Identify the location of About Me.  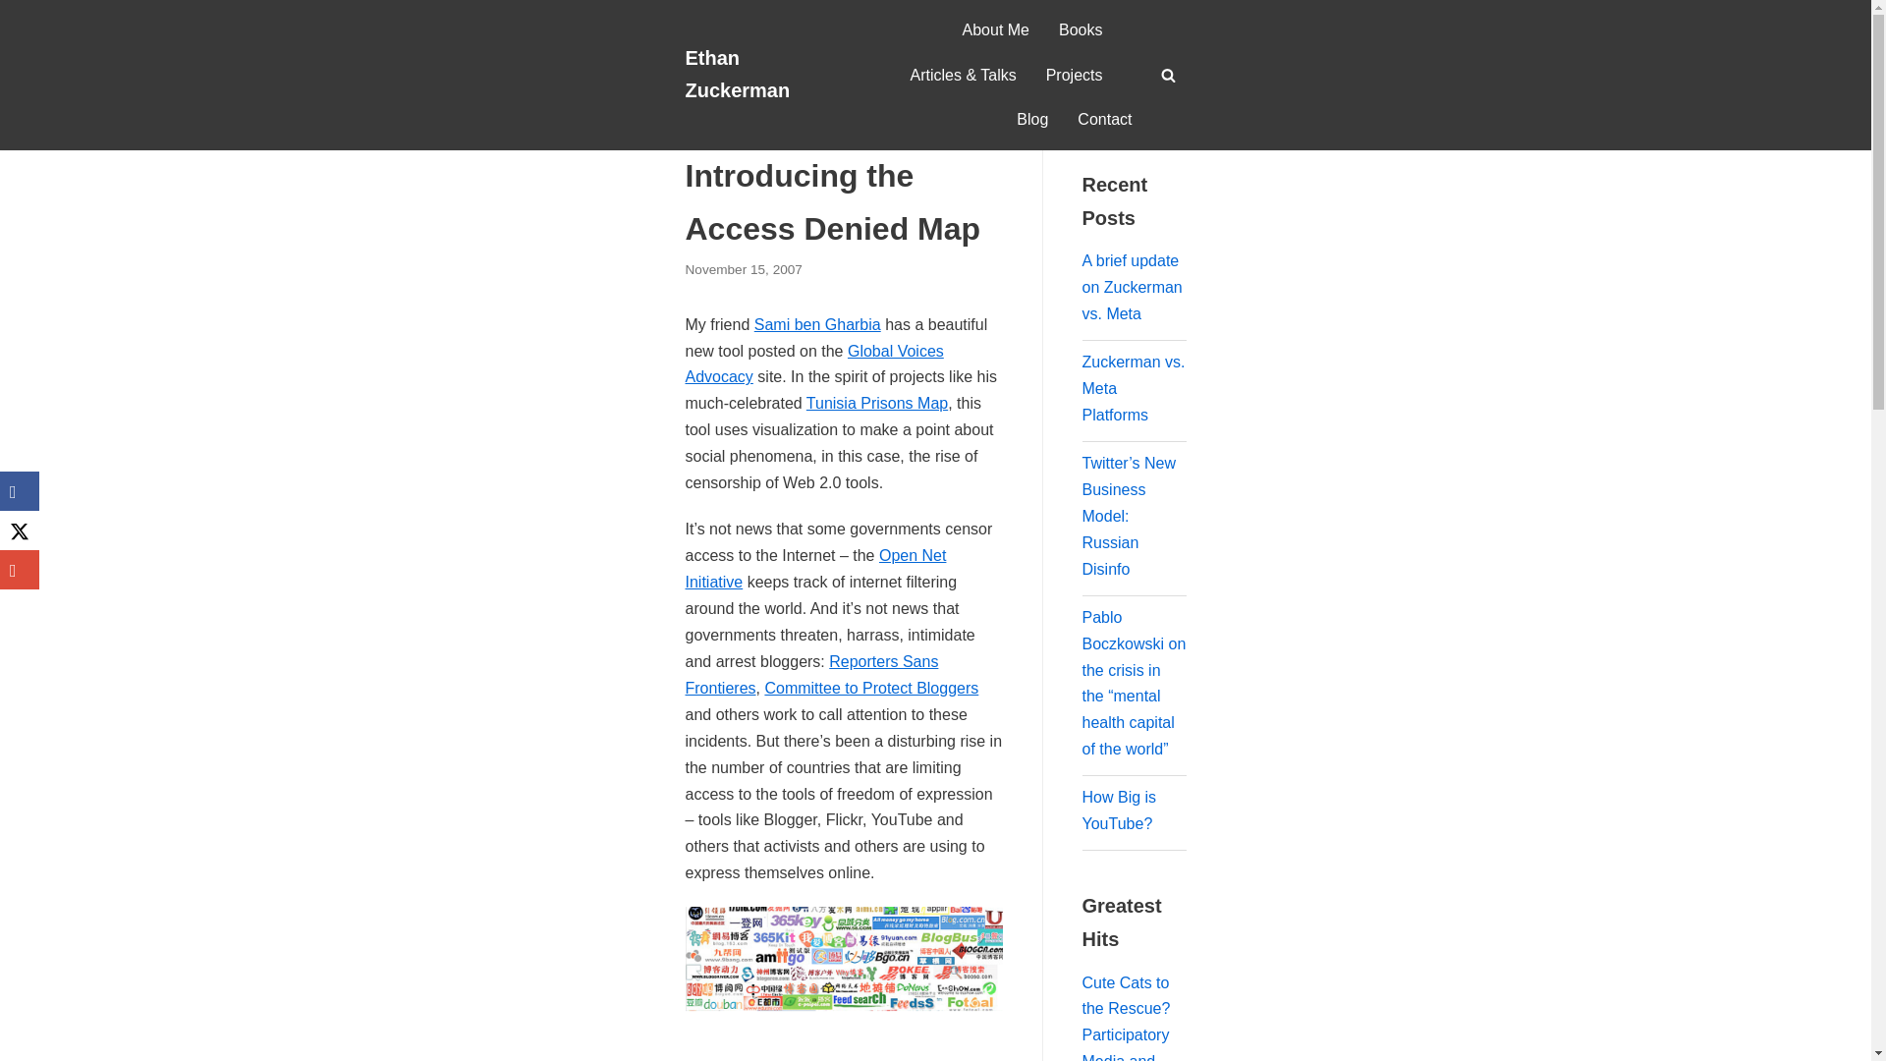
(996, 30).